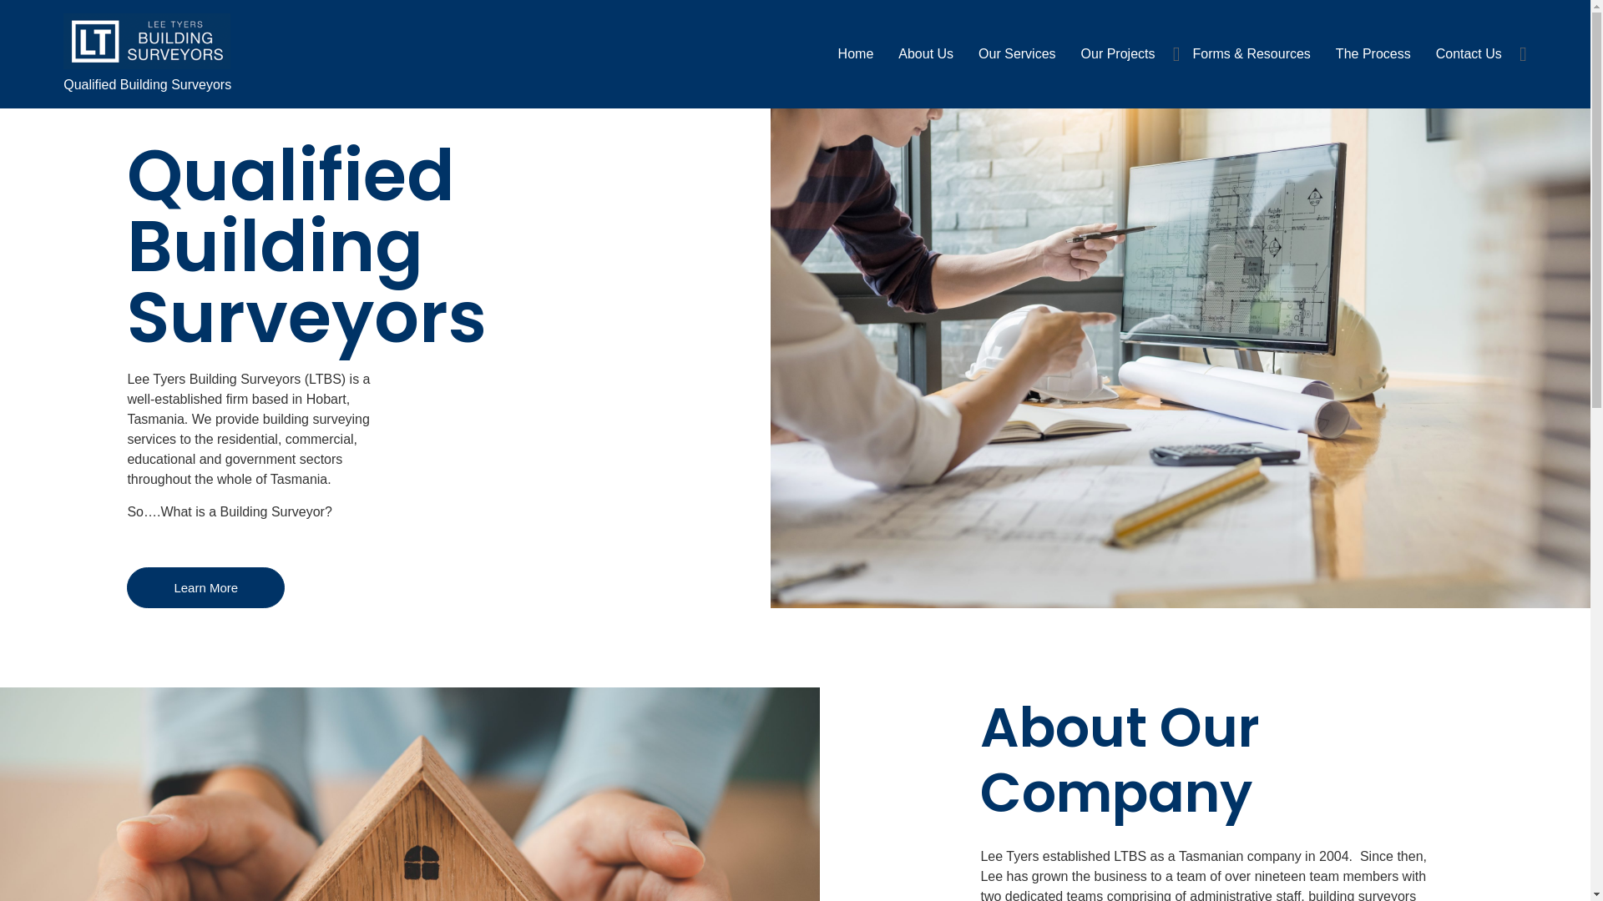 The image size is (1603, 901). I want to click on Learn More, so click(205, 587).